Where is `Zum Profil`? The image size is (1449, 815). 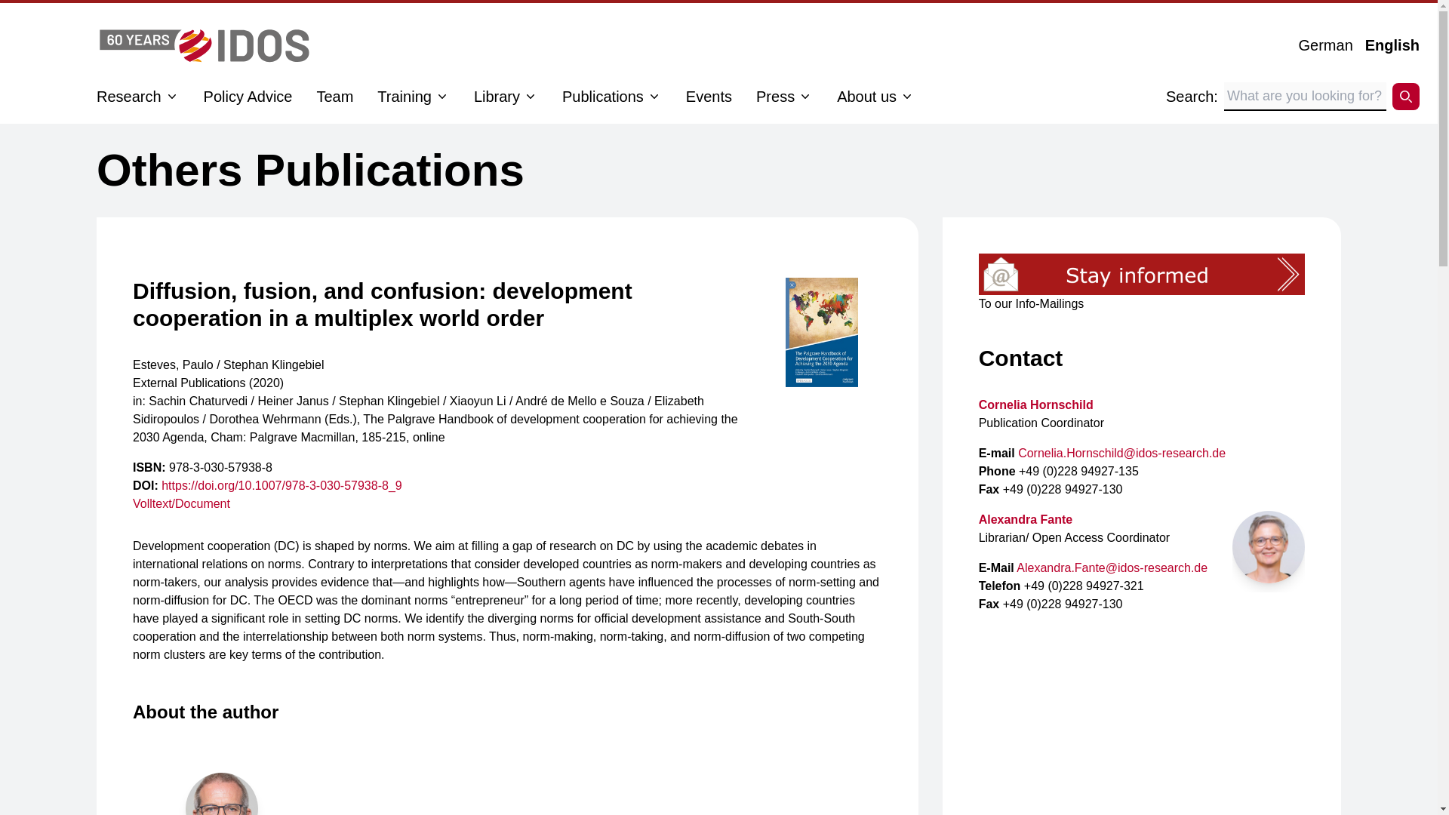 Zum Profil is located at coordinates (1036, 404).